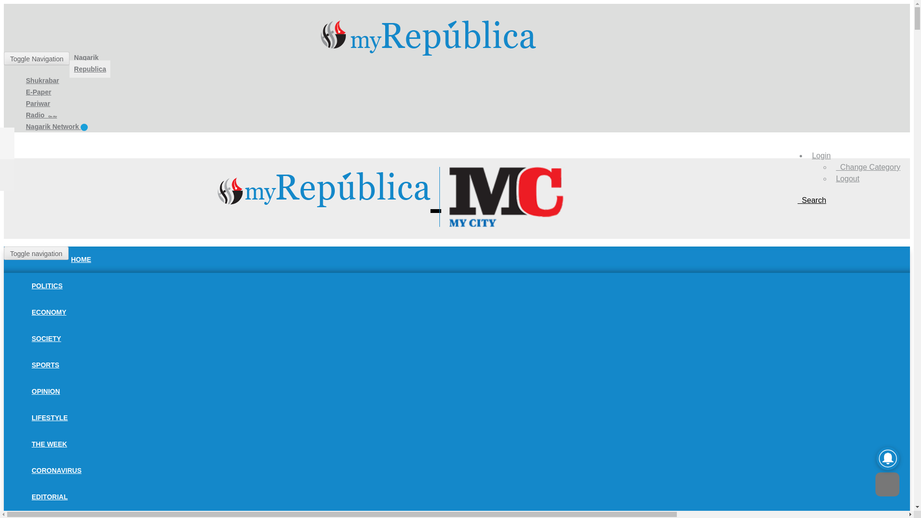 The image size is (921, 518). I want to click on E-Paper, so click(38, 92).